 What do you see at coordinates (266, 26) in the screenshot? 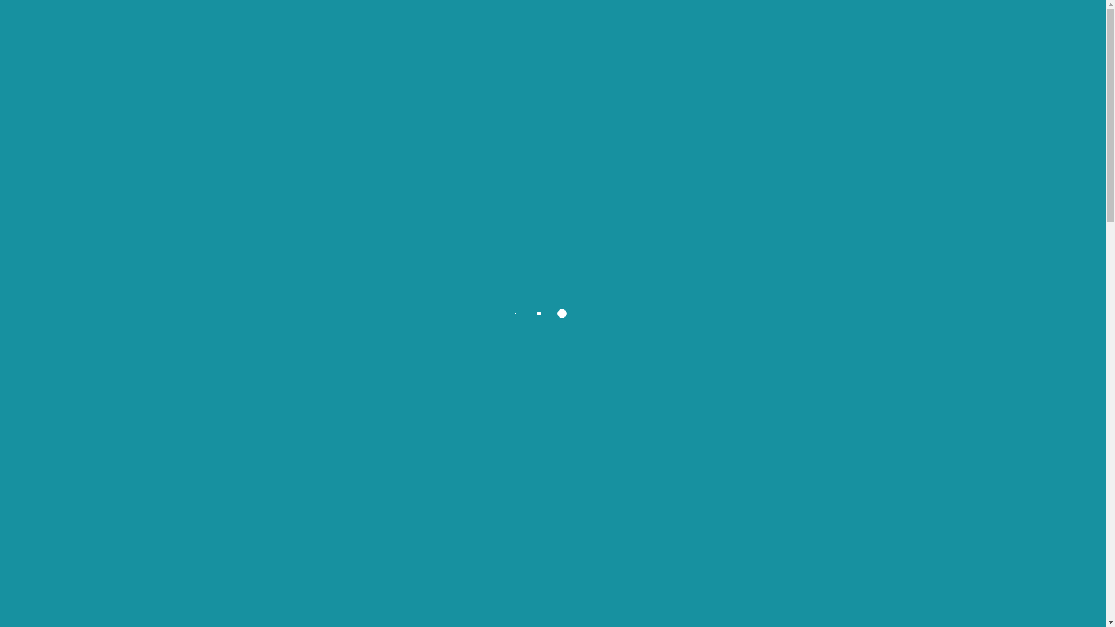
I see `Milton Village Vet - Your friendly local vet` at bounding box center [266, 26].